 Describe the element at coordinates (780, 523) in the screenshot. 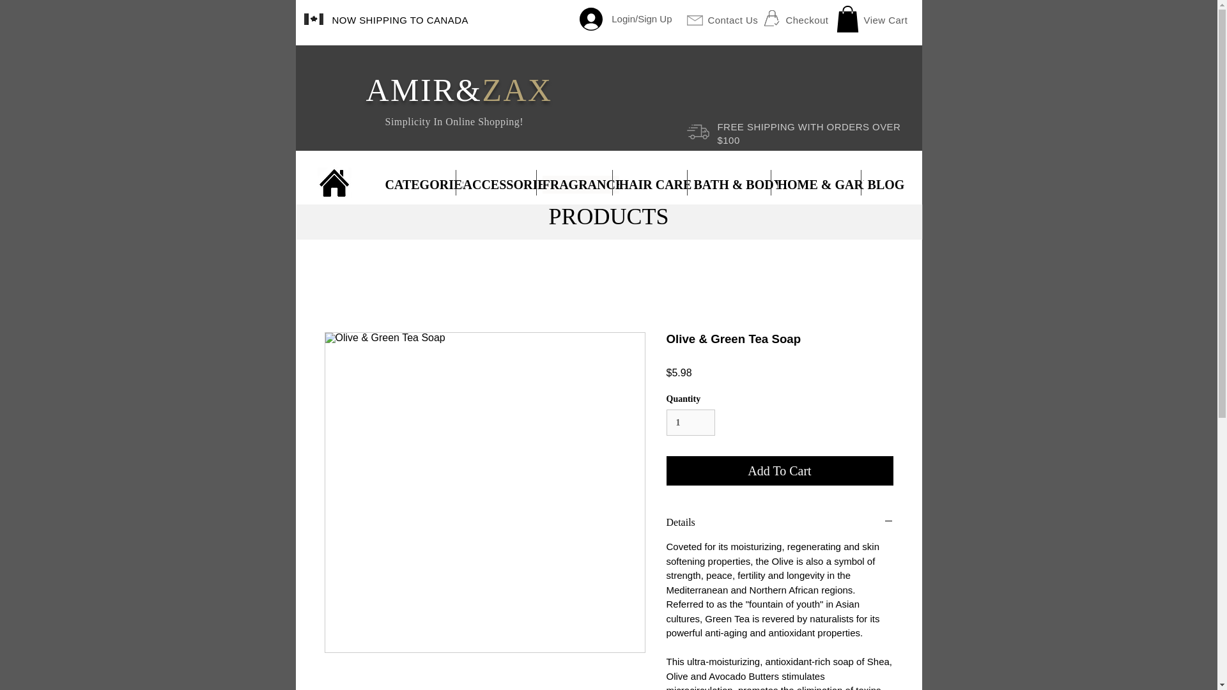

I see `Details` at that location.